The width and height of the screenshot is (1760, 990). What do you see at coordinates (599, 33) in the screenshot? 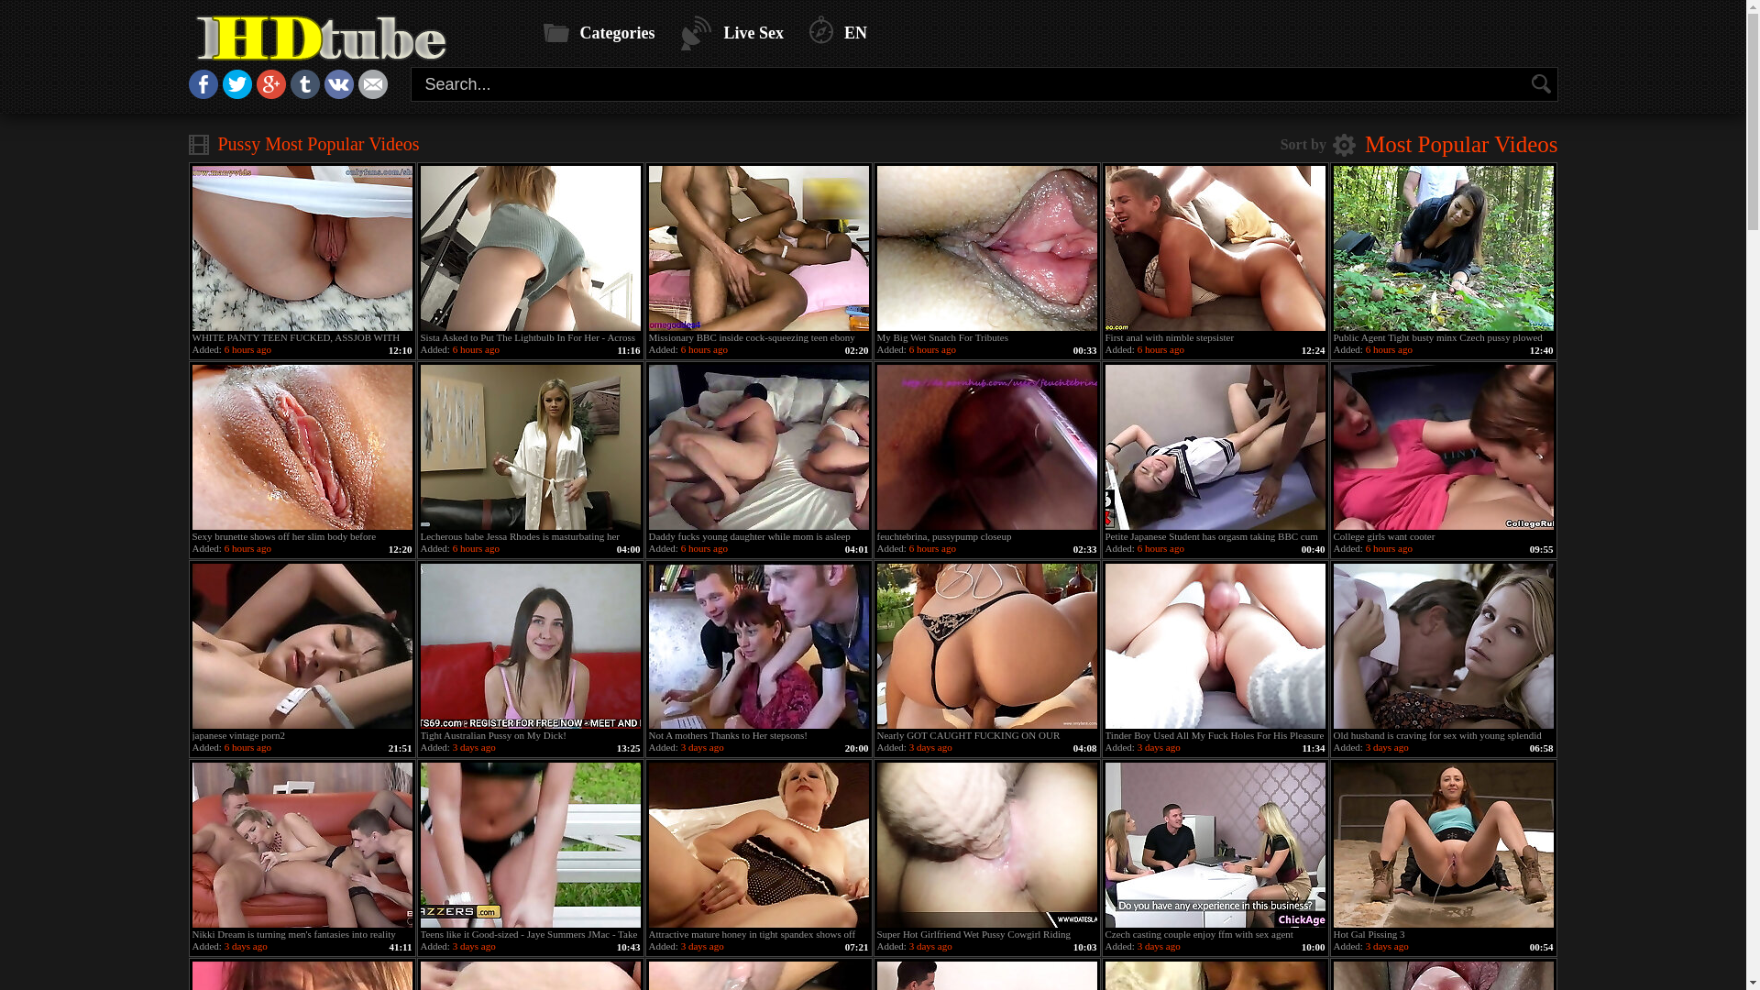
I see `Categories` at bounding box center [599, 33].